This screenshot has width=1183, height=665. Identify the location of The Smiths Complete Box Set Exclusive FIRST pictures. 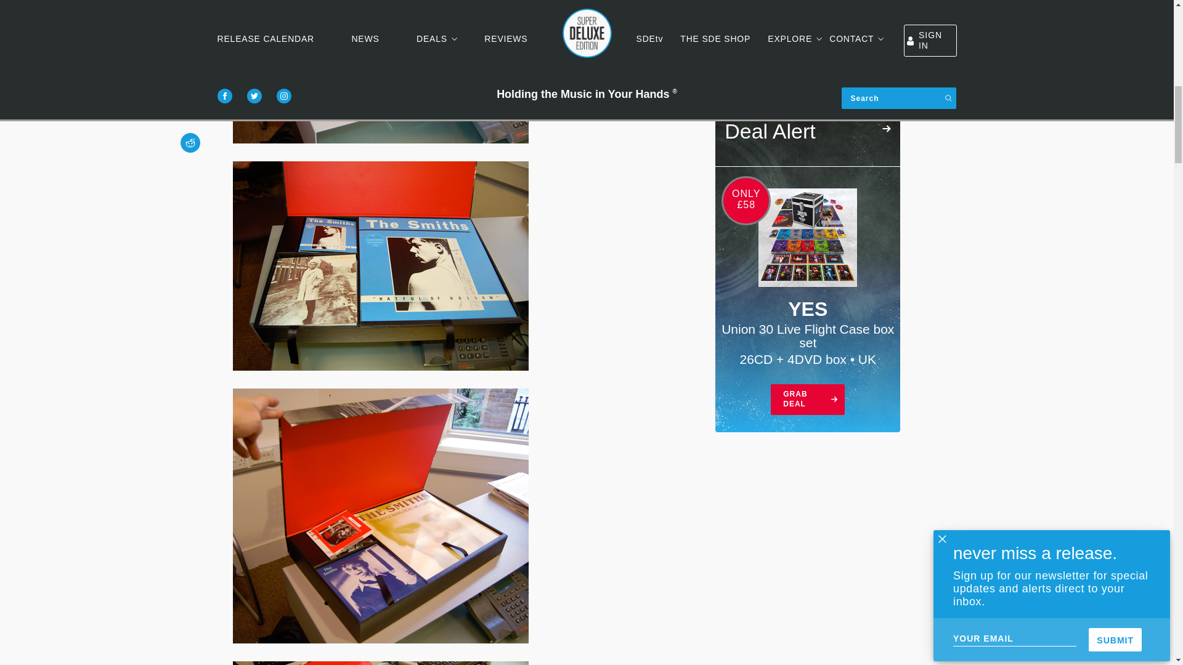
(381, 663).